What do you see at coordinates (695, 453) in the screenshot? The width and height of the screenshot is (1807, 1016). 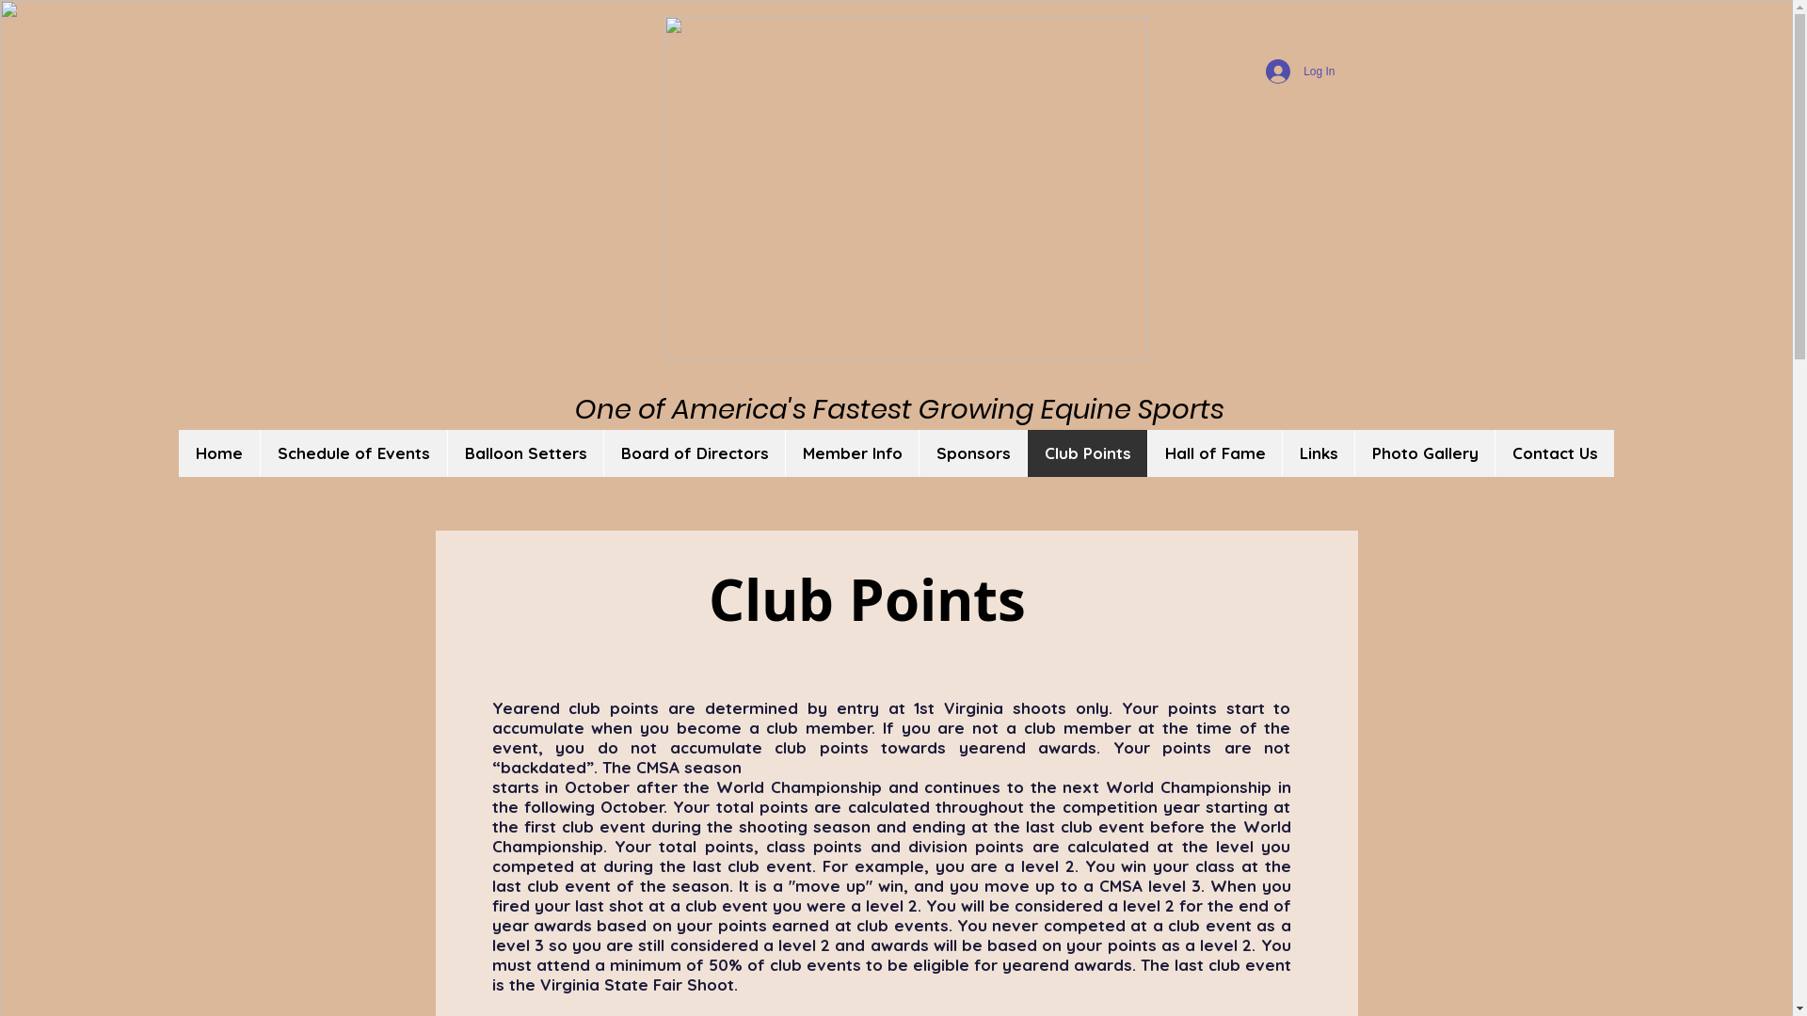 I see `Board of Directors` at bounding box center [695, 453].